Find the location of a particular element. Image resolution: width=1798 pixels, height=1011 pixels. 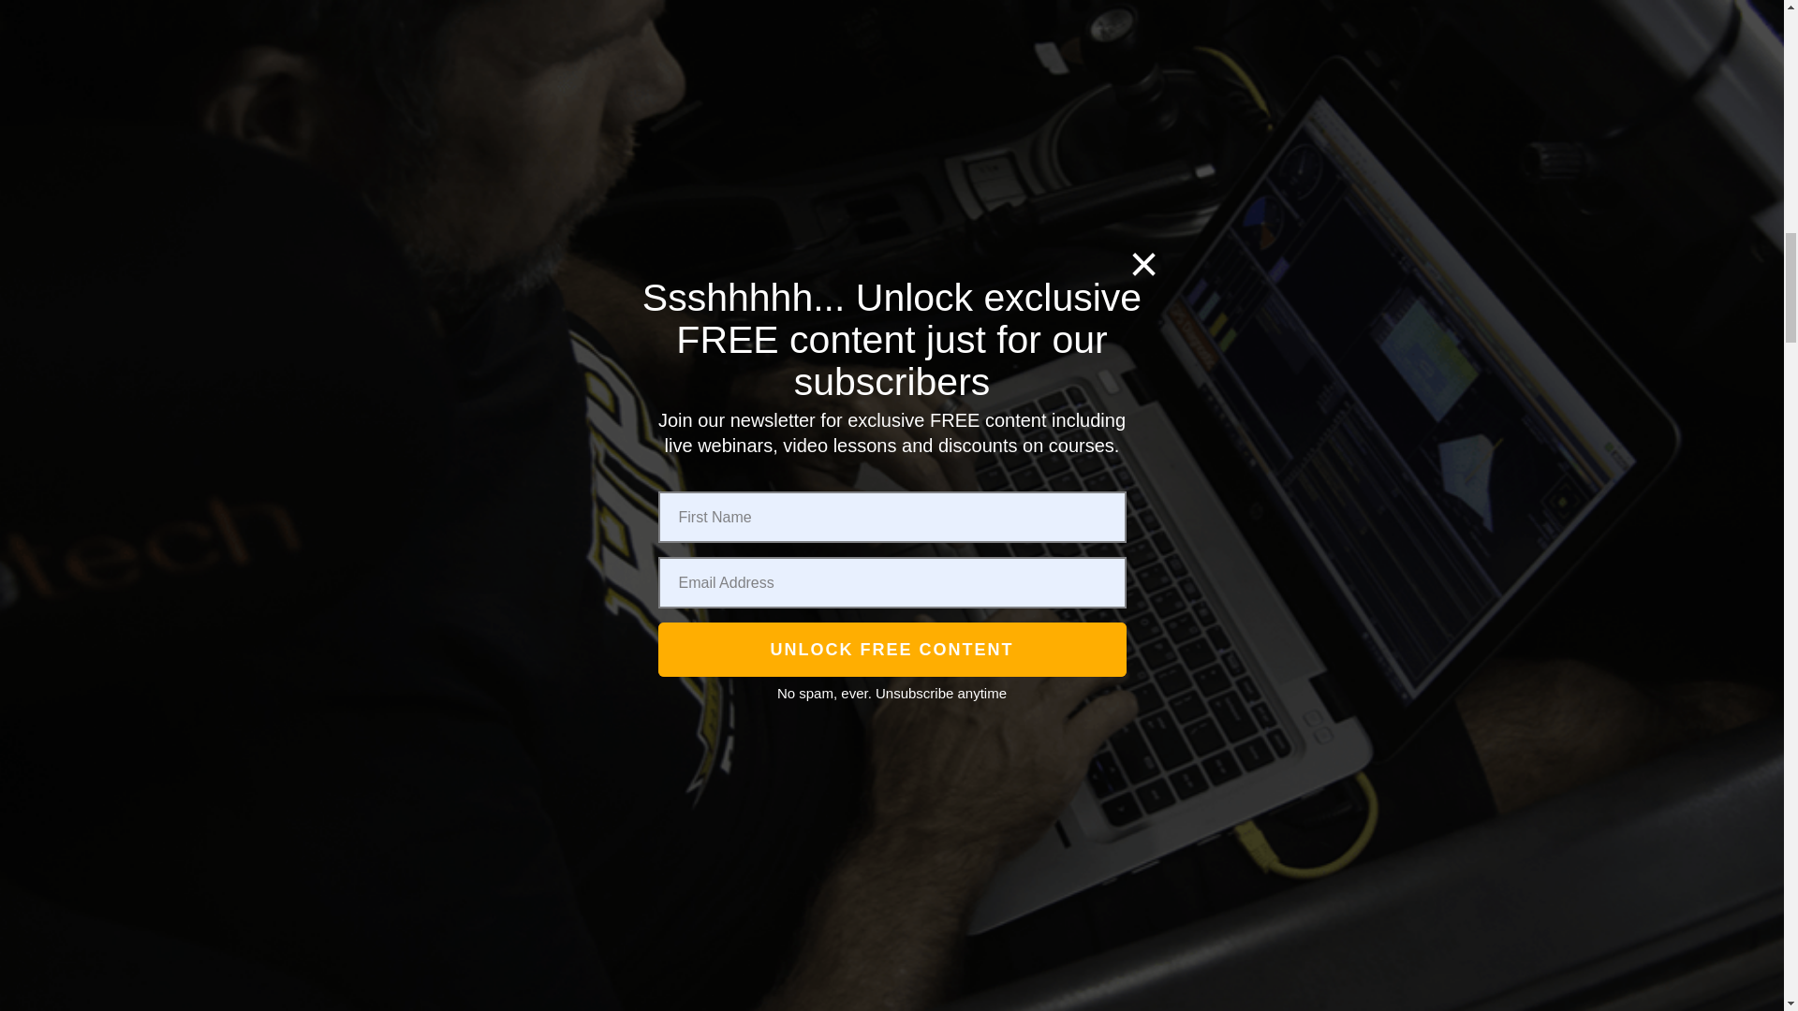

Click here to view NSMK3 is located at coordinates (438, 318).